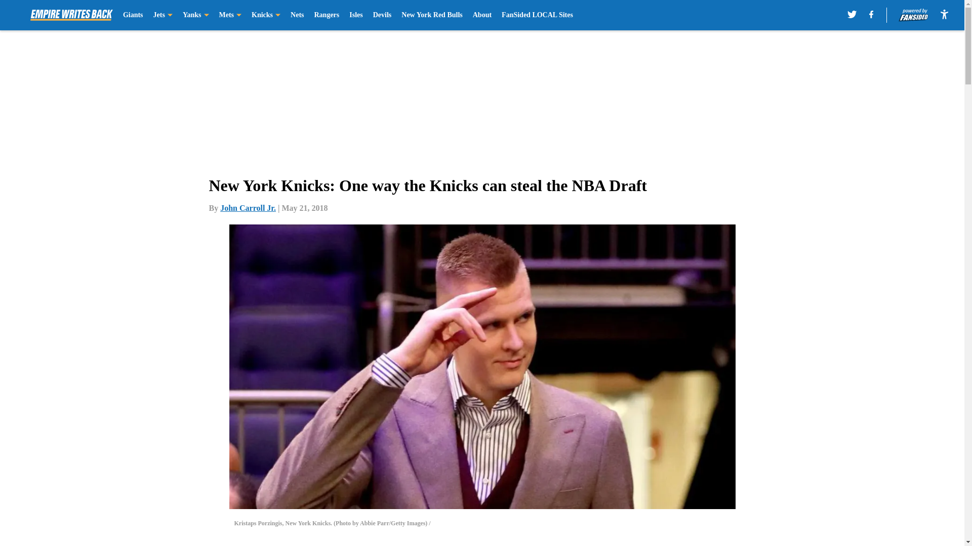 The width and height of the screenshot is (972, 546). Describe the element at coordinates (248, 208) in the screenshot. I see `John Carroll Jr.` at that location.